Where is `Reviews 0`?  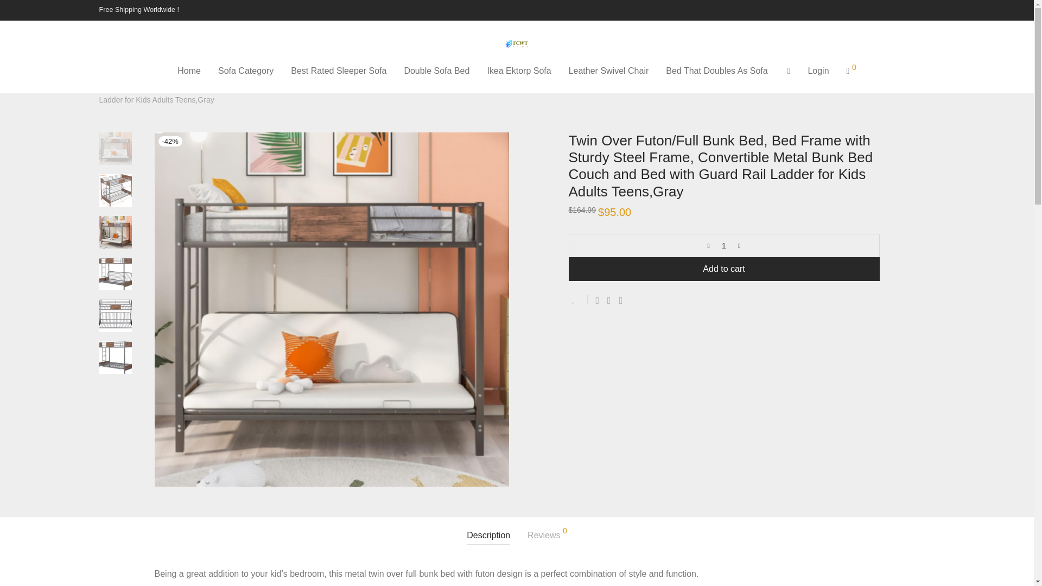
Reviews 0 is located at coordinates (547, 536).